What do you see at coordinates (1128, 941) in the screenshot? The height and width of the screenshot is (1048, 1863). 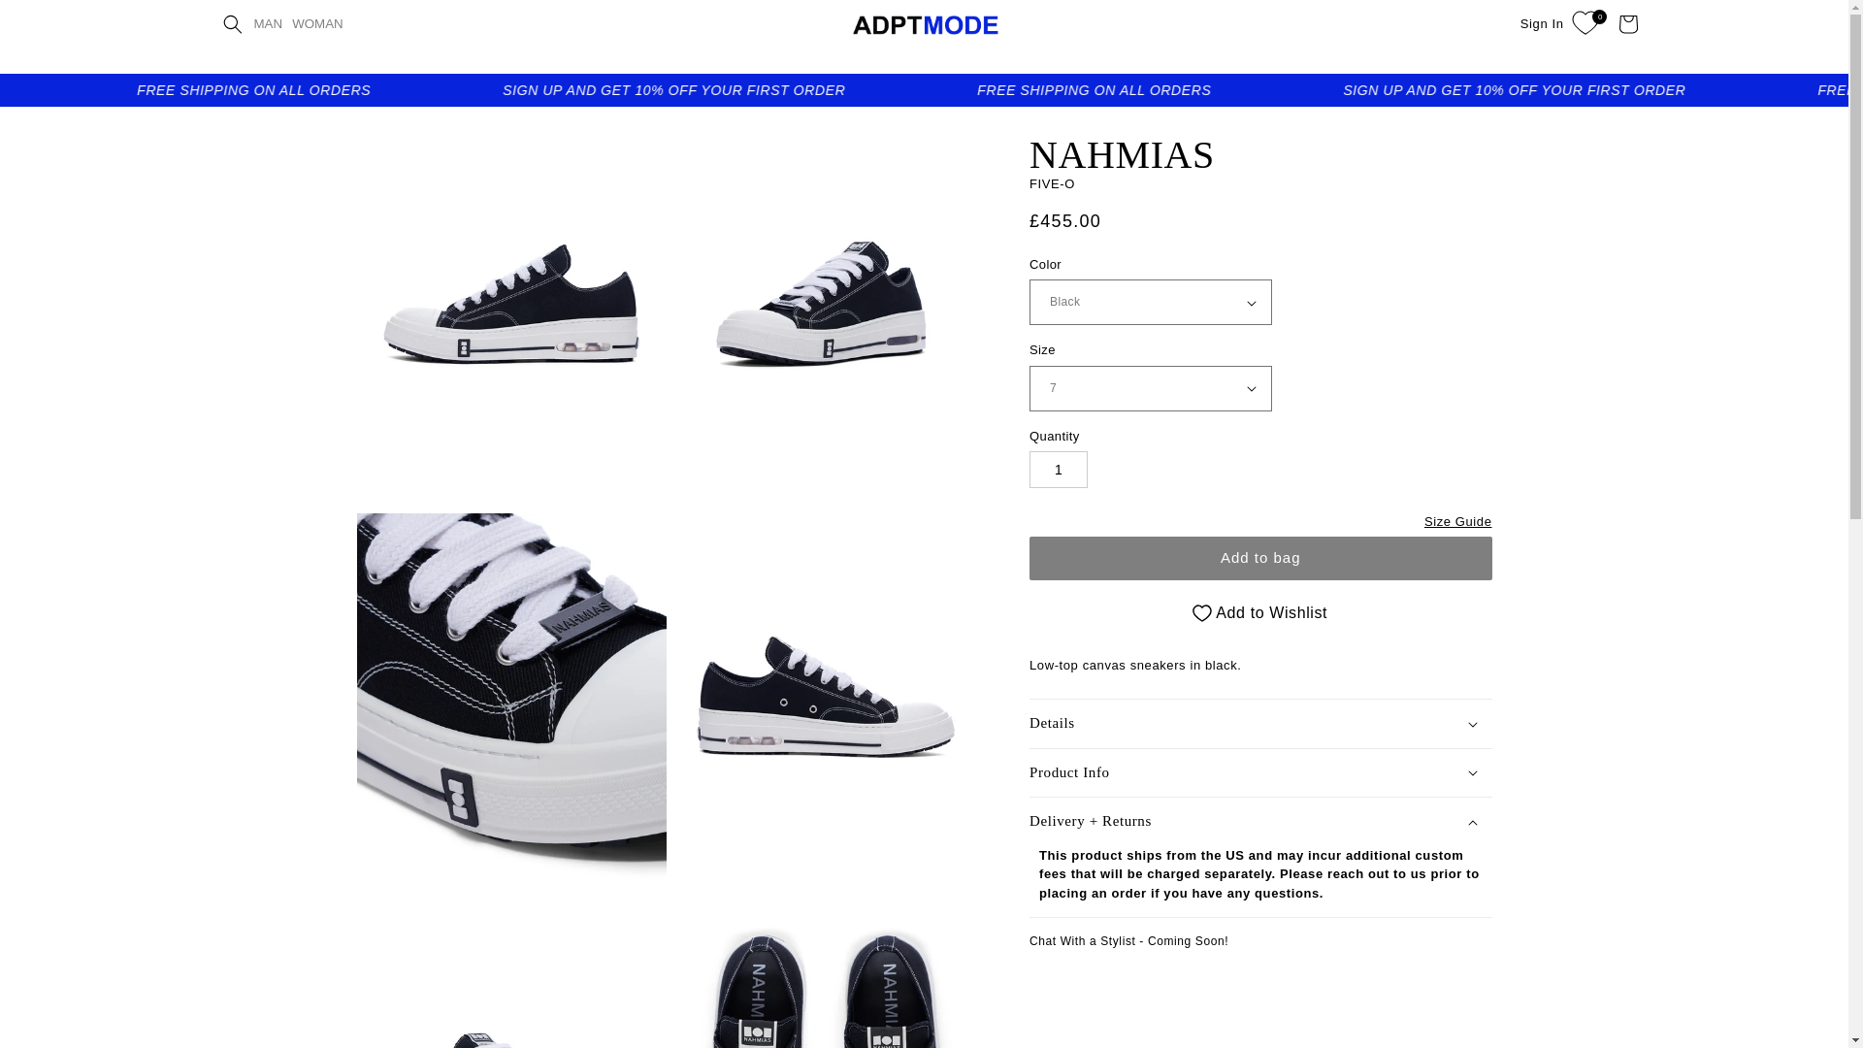 I see `Stylist` at bounding box center [1128, 941].